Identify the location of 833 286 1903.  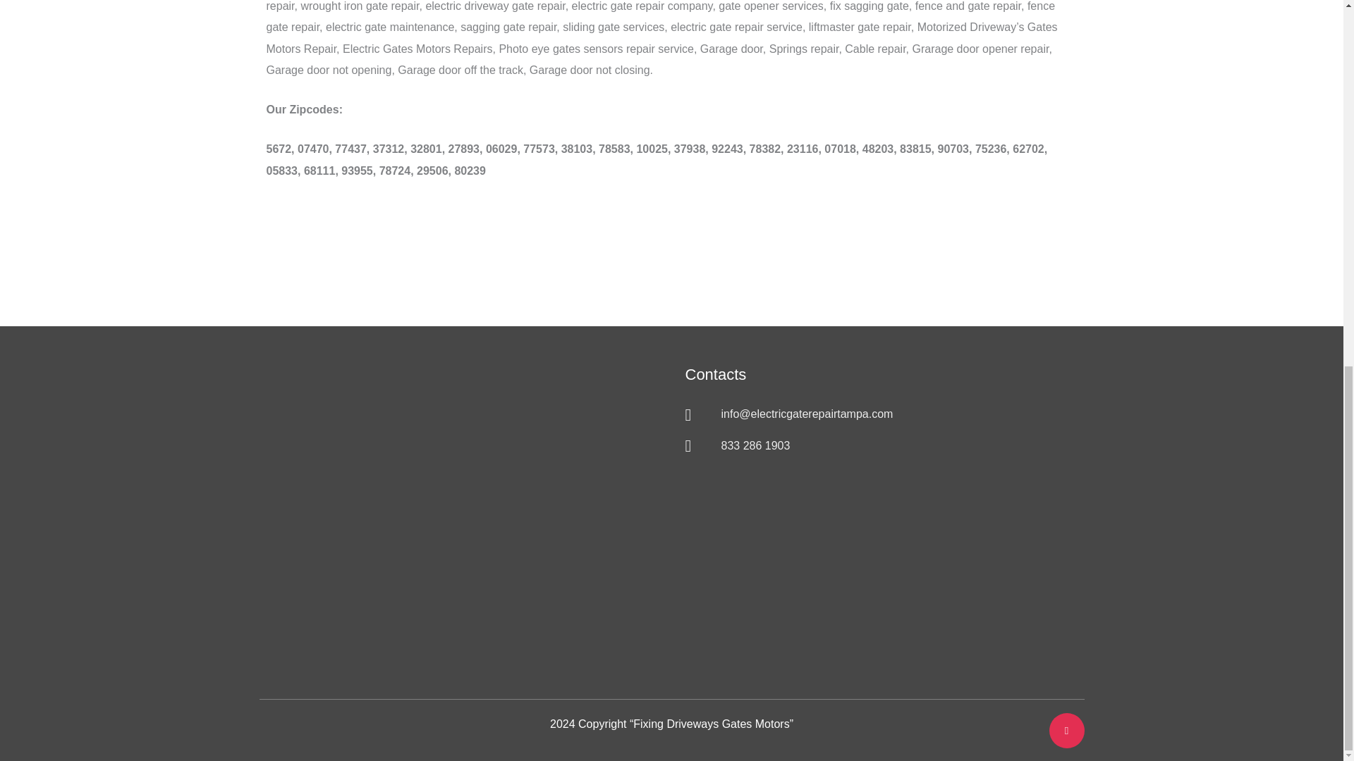
(860, 445).